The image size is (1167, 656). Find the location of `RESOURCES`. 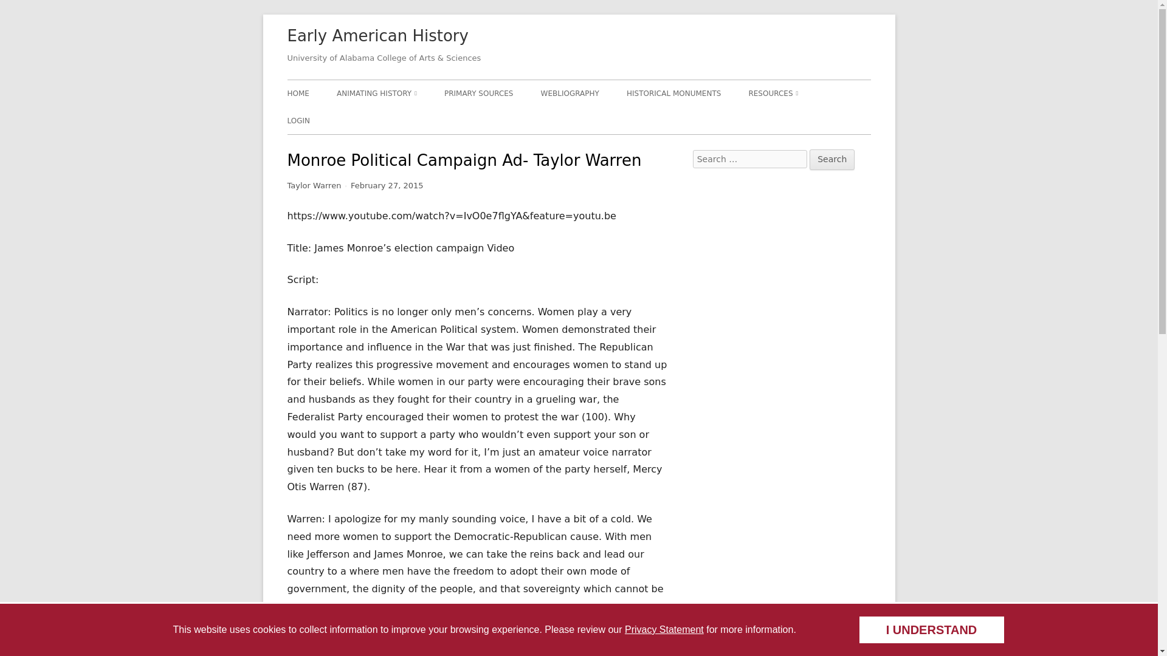

RESOURCES is located at coordinates (773, 94).